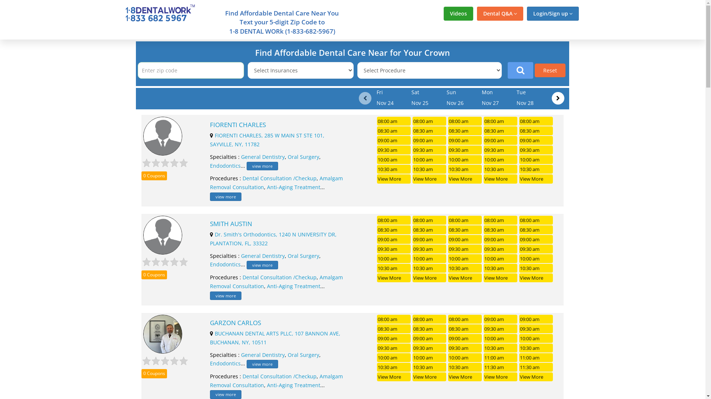  What do you see at coordinates (154, 275) in the screenshot?
I see `0 Coupons` at bounding box center [154, 275].